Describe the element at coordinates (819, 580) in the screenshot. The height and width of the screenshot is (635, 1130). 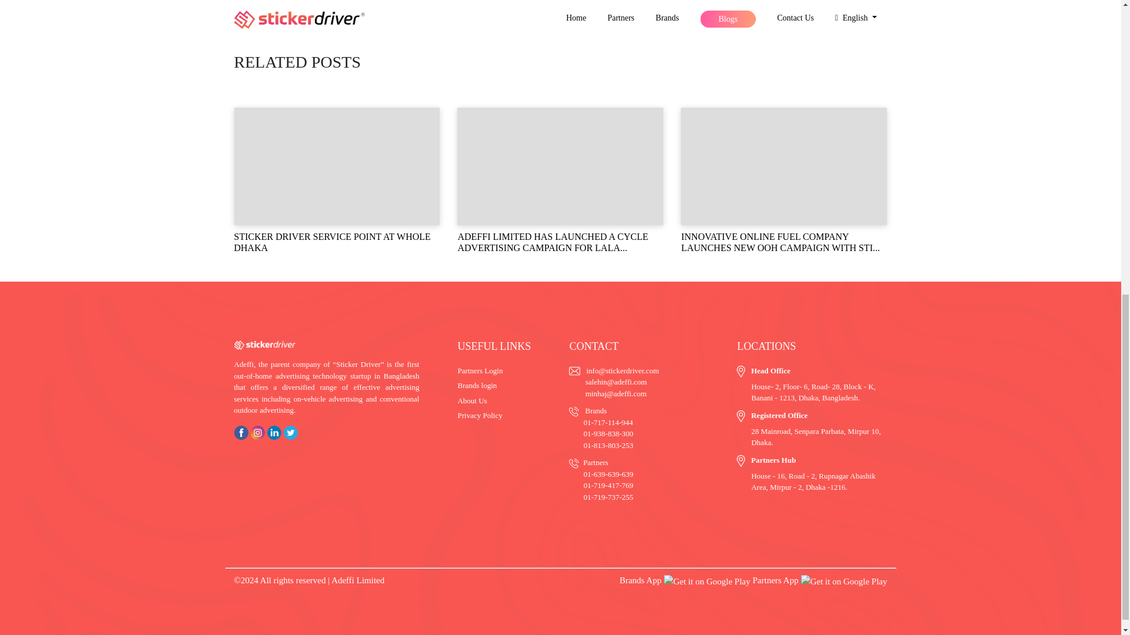
I see `Partners App` at that location.